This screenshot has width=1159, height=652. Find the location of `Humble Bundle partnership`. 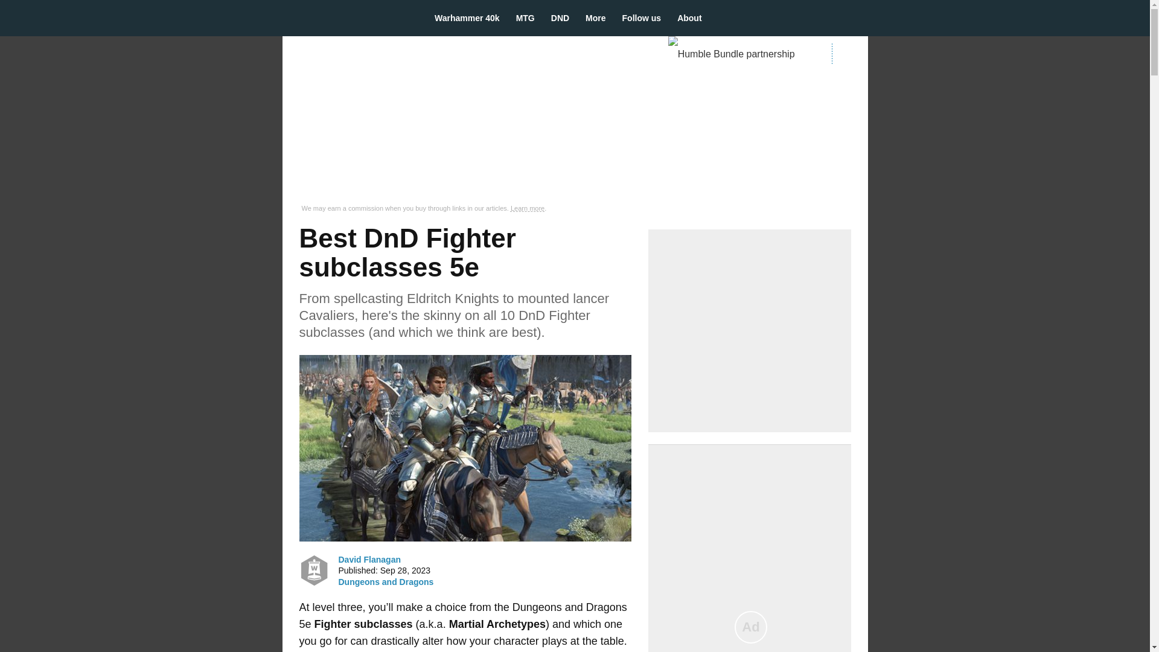

Humble Bundle partnership is located at coordinates (736, 54).